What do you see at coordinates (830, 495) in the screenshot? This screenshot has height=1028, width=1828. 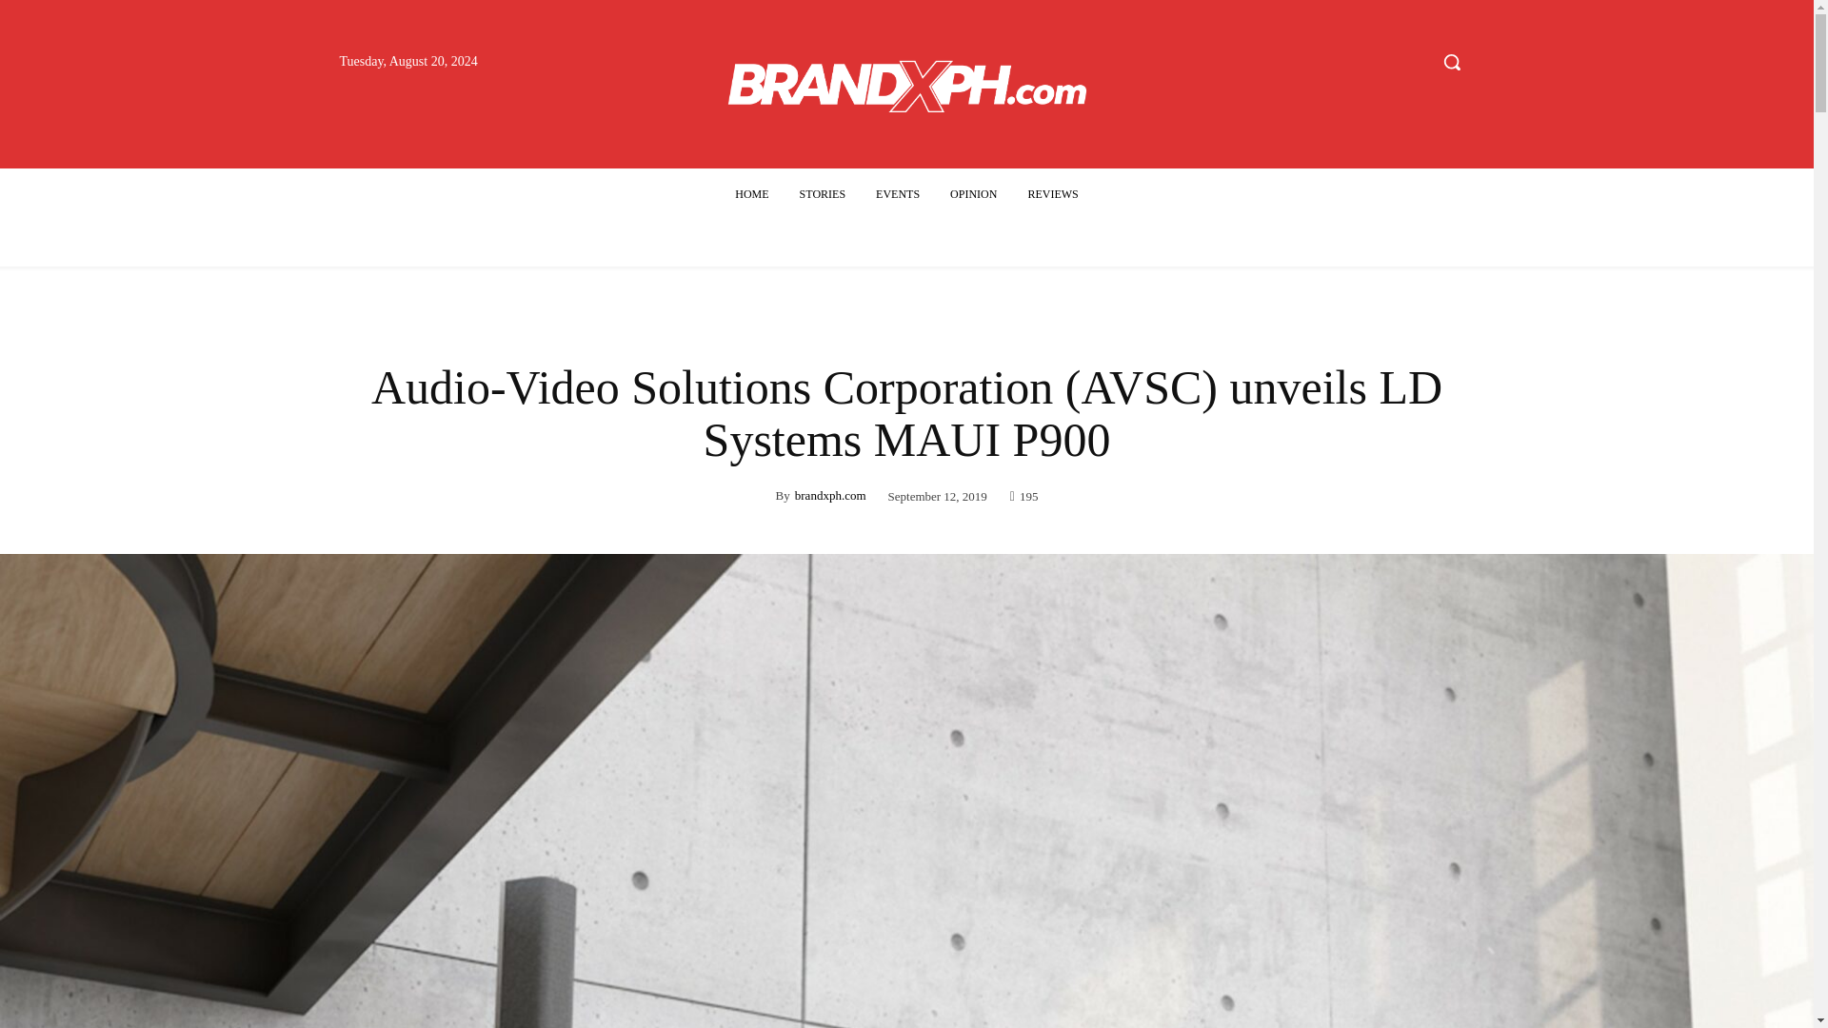 I see `brandxph.com` at bounding box center [830, 495].